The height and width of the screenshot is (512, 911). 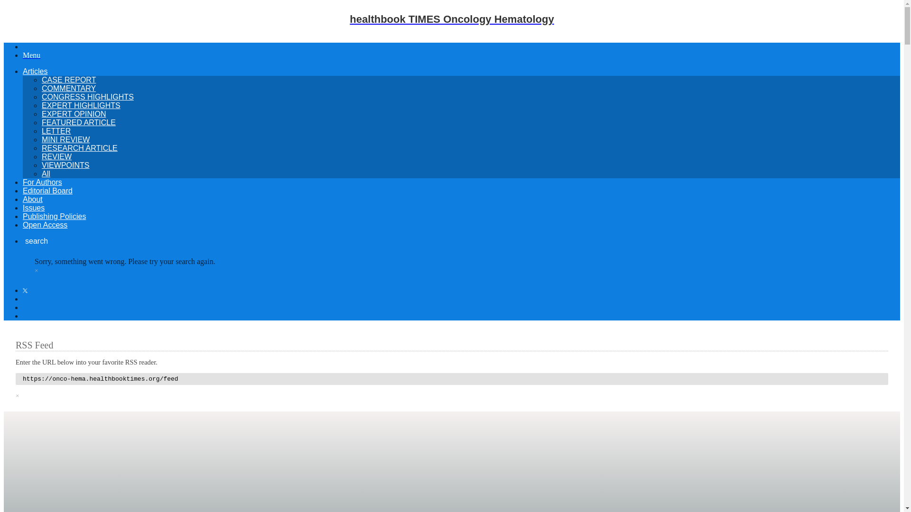 What do you see at coordinates (65, 165) in the screenshot?
I see `VIEWPOINTS` at bounding box center [65, 165].